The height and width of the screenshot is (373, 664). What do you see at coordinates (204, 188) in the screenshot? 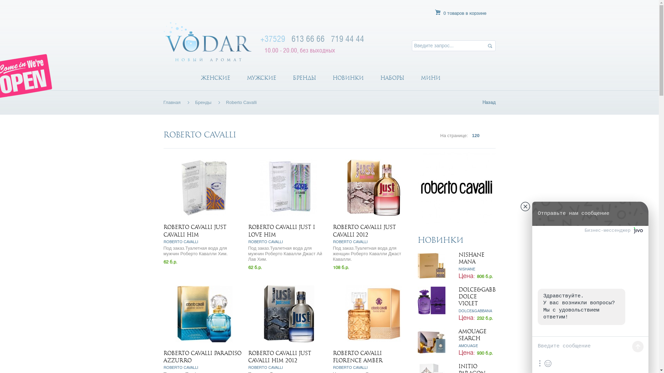
I see `Roberto Cavalli Just Cavalli Him ` at bounding box center [204, 188].